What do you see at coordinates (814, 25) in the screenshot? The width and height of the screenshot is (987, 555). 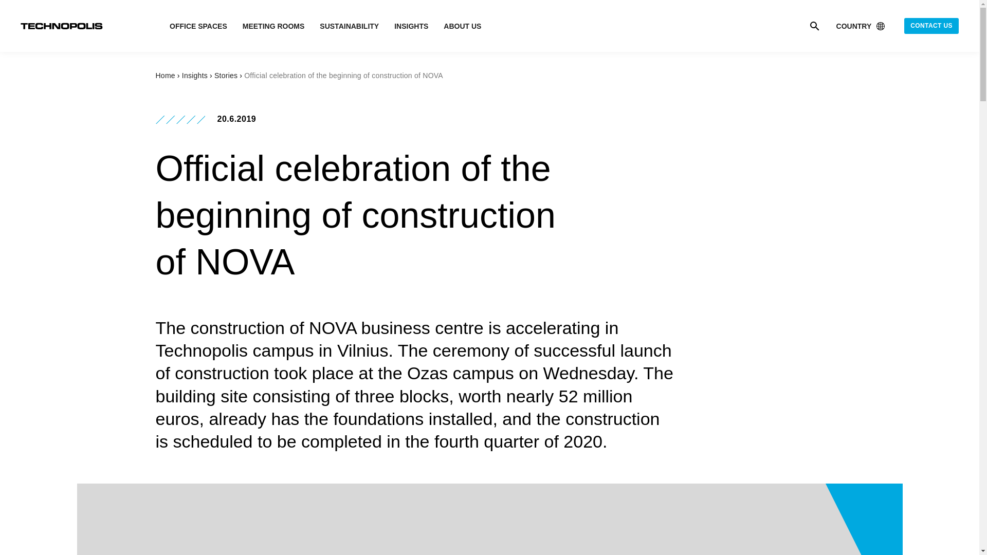 I see `Search` at bounding box center [814, 25].